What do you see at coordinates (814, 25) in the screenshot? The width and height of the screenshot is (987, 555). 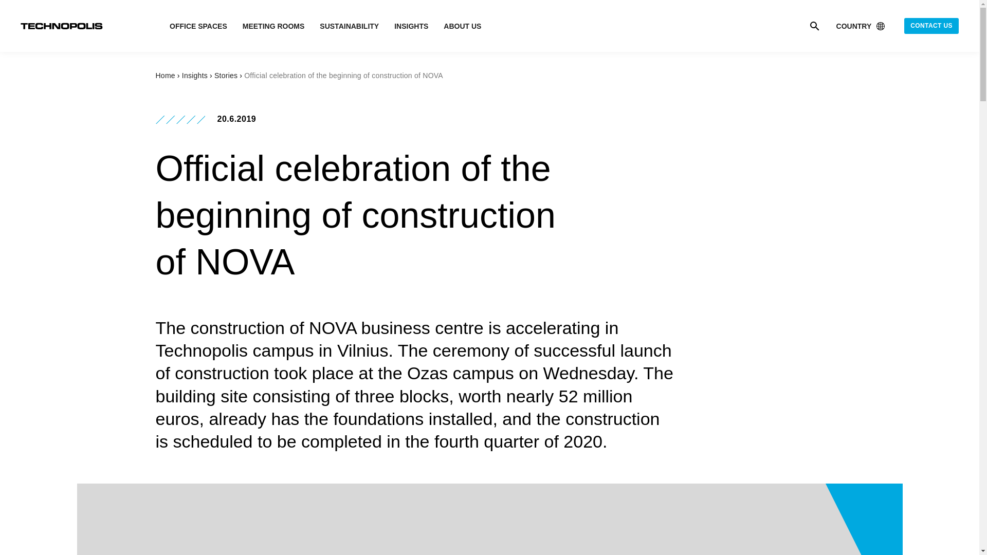 I see `Search` at bounding box center [814, 25].